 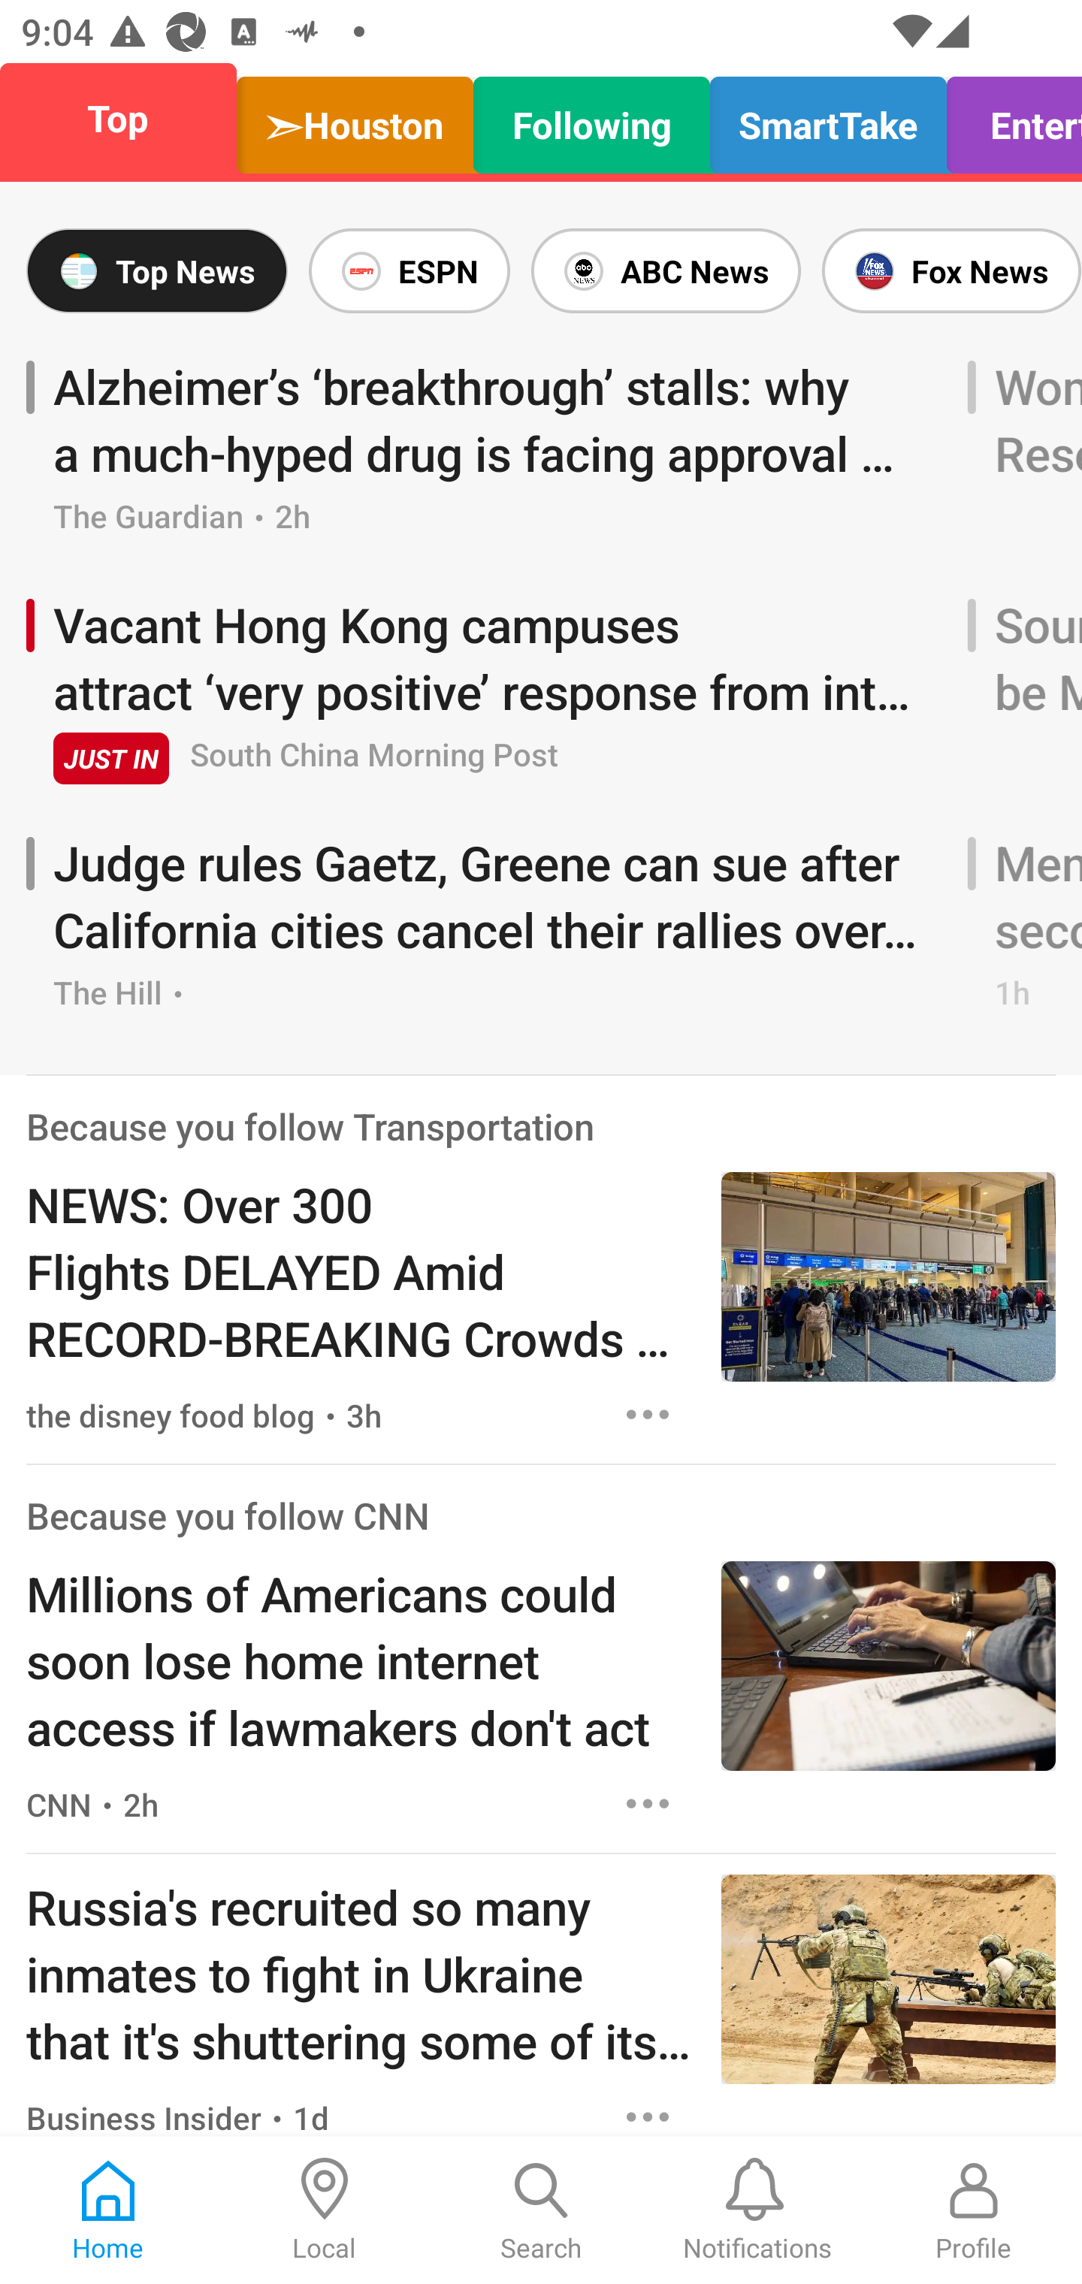 What do you see at coordinates (1006, 119) in the screenshot?
I see `Entertain` at bounding box center [1006, 119].